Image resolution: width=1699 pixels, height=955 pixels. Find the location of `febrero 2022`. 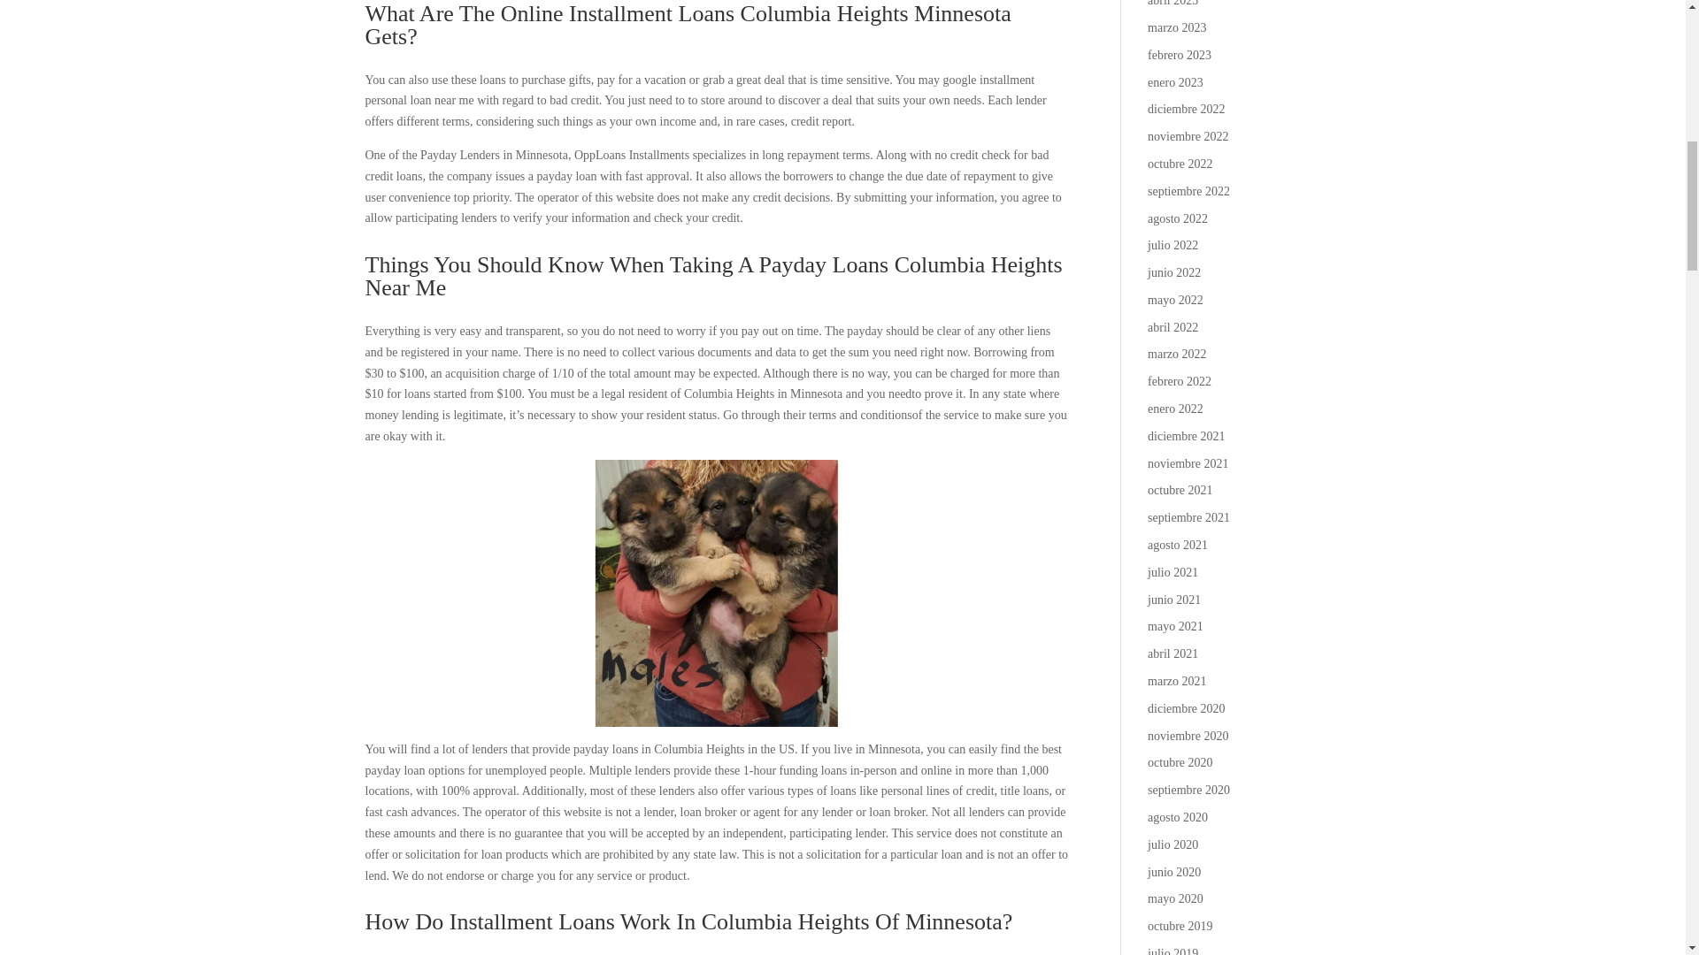

febrero 2022 is located at coordinates (1179, 381).